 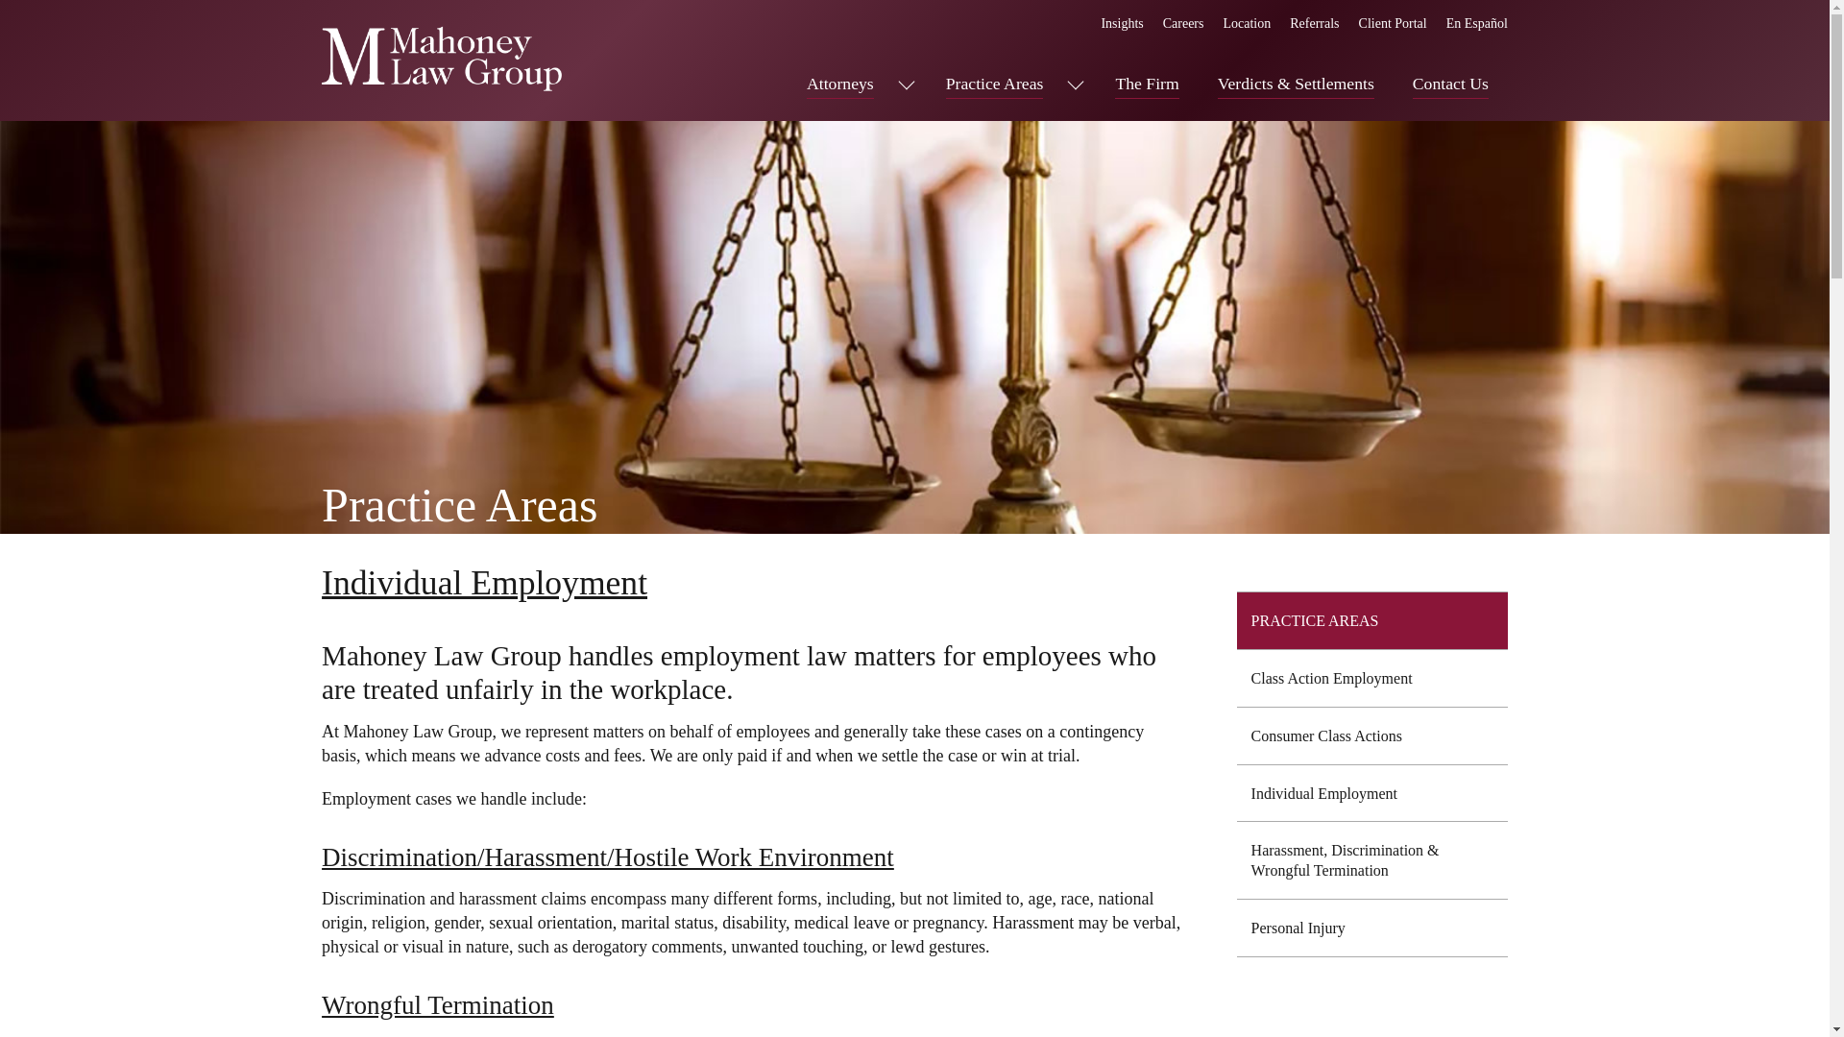 What do you see at coordinates (1450, 84) in the screenshot?
I see `Contact Us` at bounding box center [1450, 84].